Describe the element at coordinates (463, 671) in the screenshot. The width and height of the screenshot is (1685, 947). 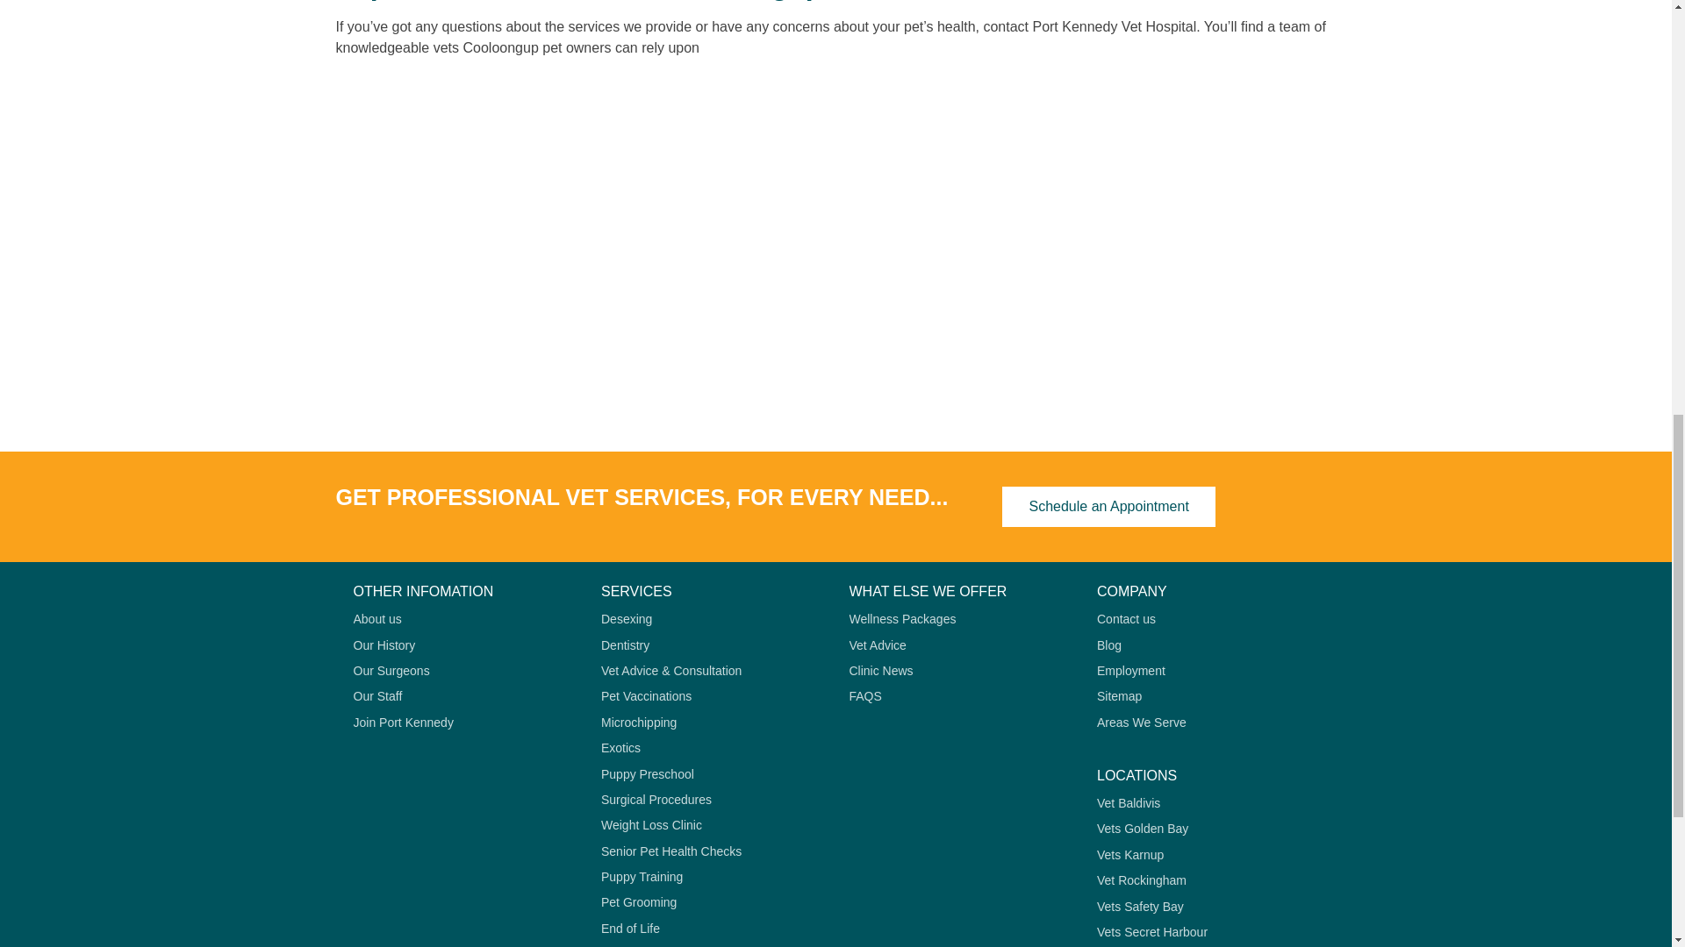
I see `Our Surgeons` at that location.